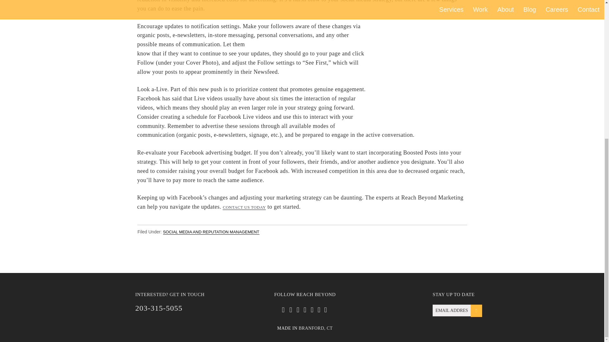 This screenshot has width=609, height=342. What do you see at coordinates (316, 328) in the screenshot?
I see `BRANFORD, CT` at bounding box center [316, 328].